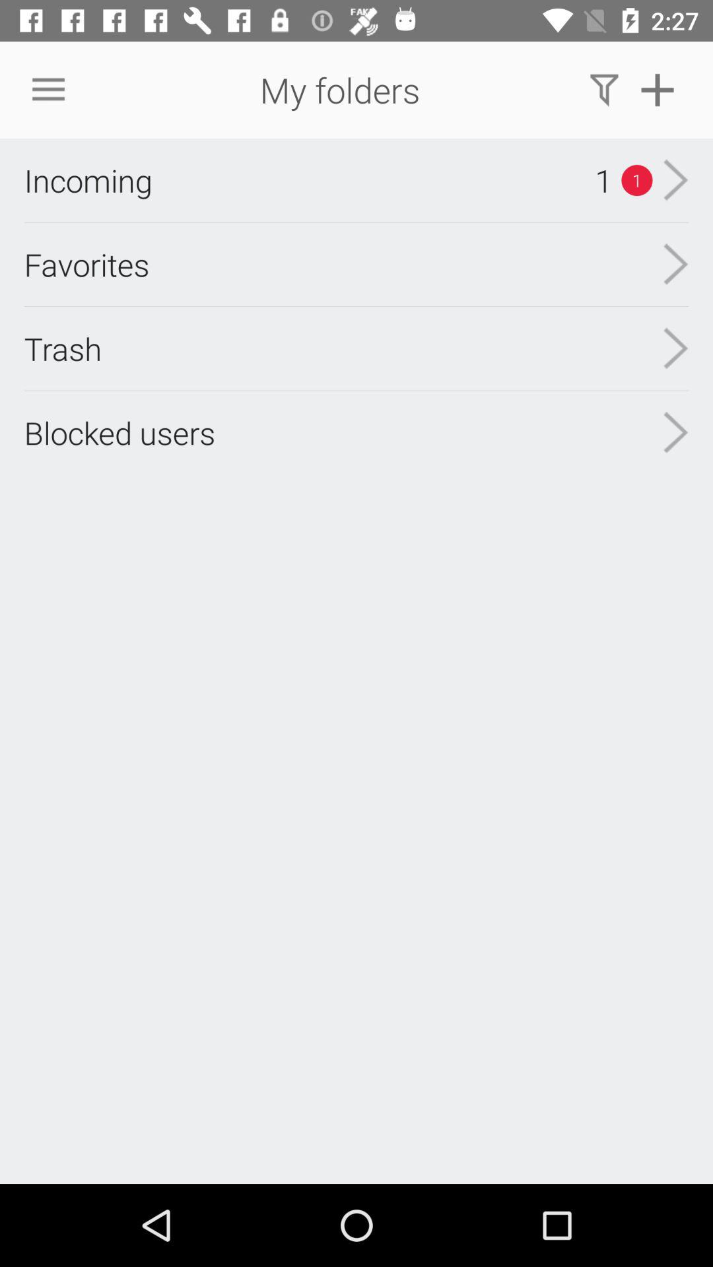 The image size is (713, 1267). What do you see at coordinates (88, 180) in the screenshot?
I see `turn on the item above favorites` at bounding box center [88, 180].